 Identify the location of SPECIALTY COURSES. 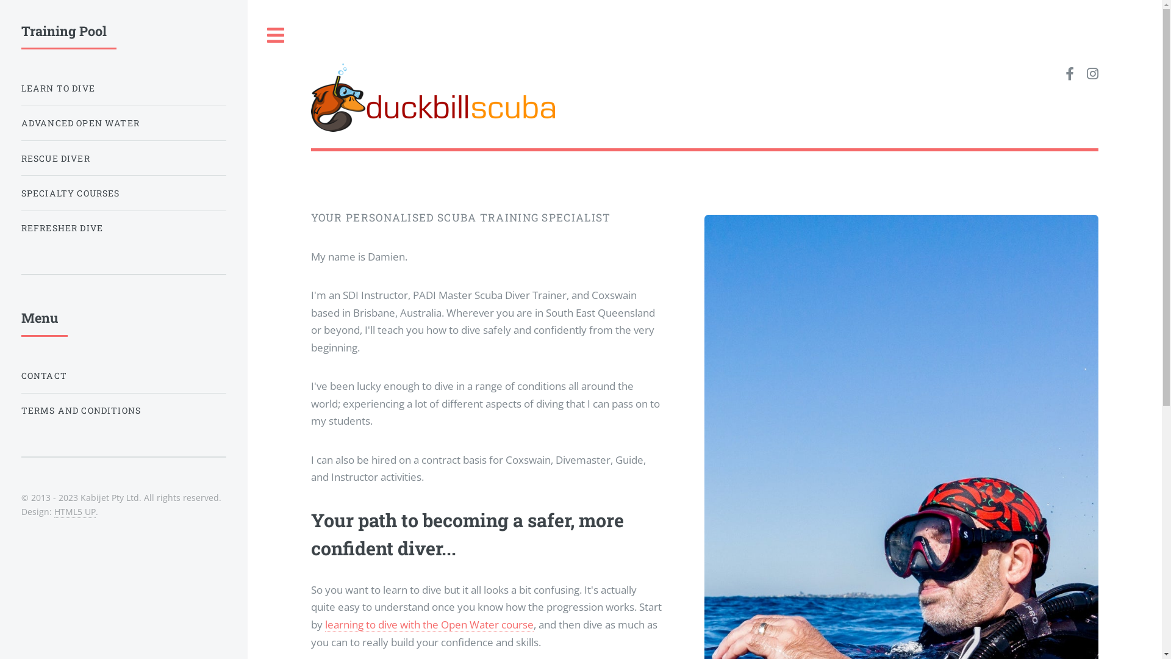
(124, 193).